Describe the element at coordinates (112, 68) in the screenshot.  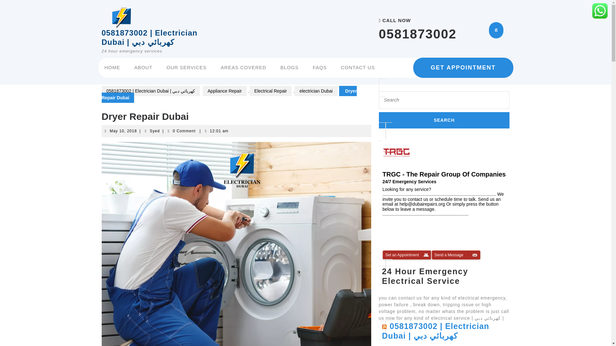
I see `HOME` at that location.